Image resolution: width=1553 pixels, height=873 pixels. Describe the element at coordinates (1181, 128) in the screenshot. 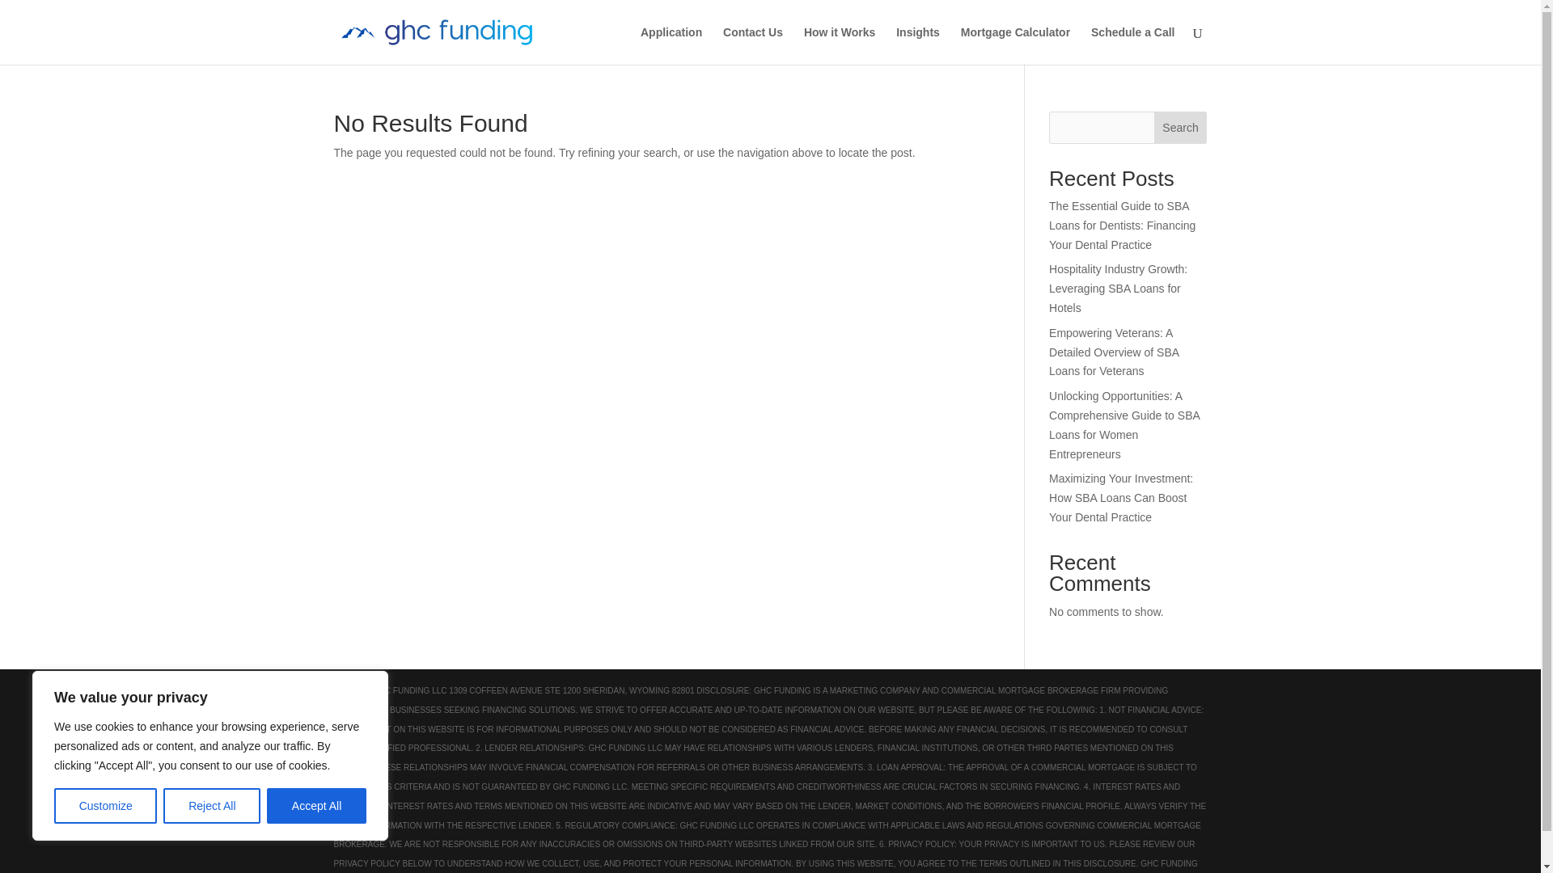

I see `Search` at that location.